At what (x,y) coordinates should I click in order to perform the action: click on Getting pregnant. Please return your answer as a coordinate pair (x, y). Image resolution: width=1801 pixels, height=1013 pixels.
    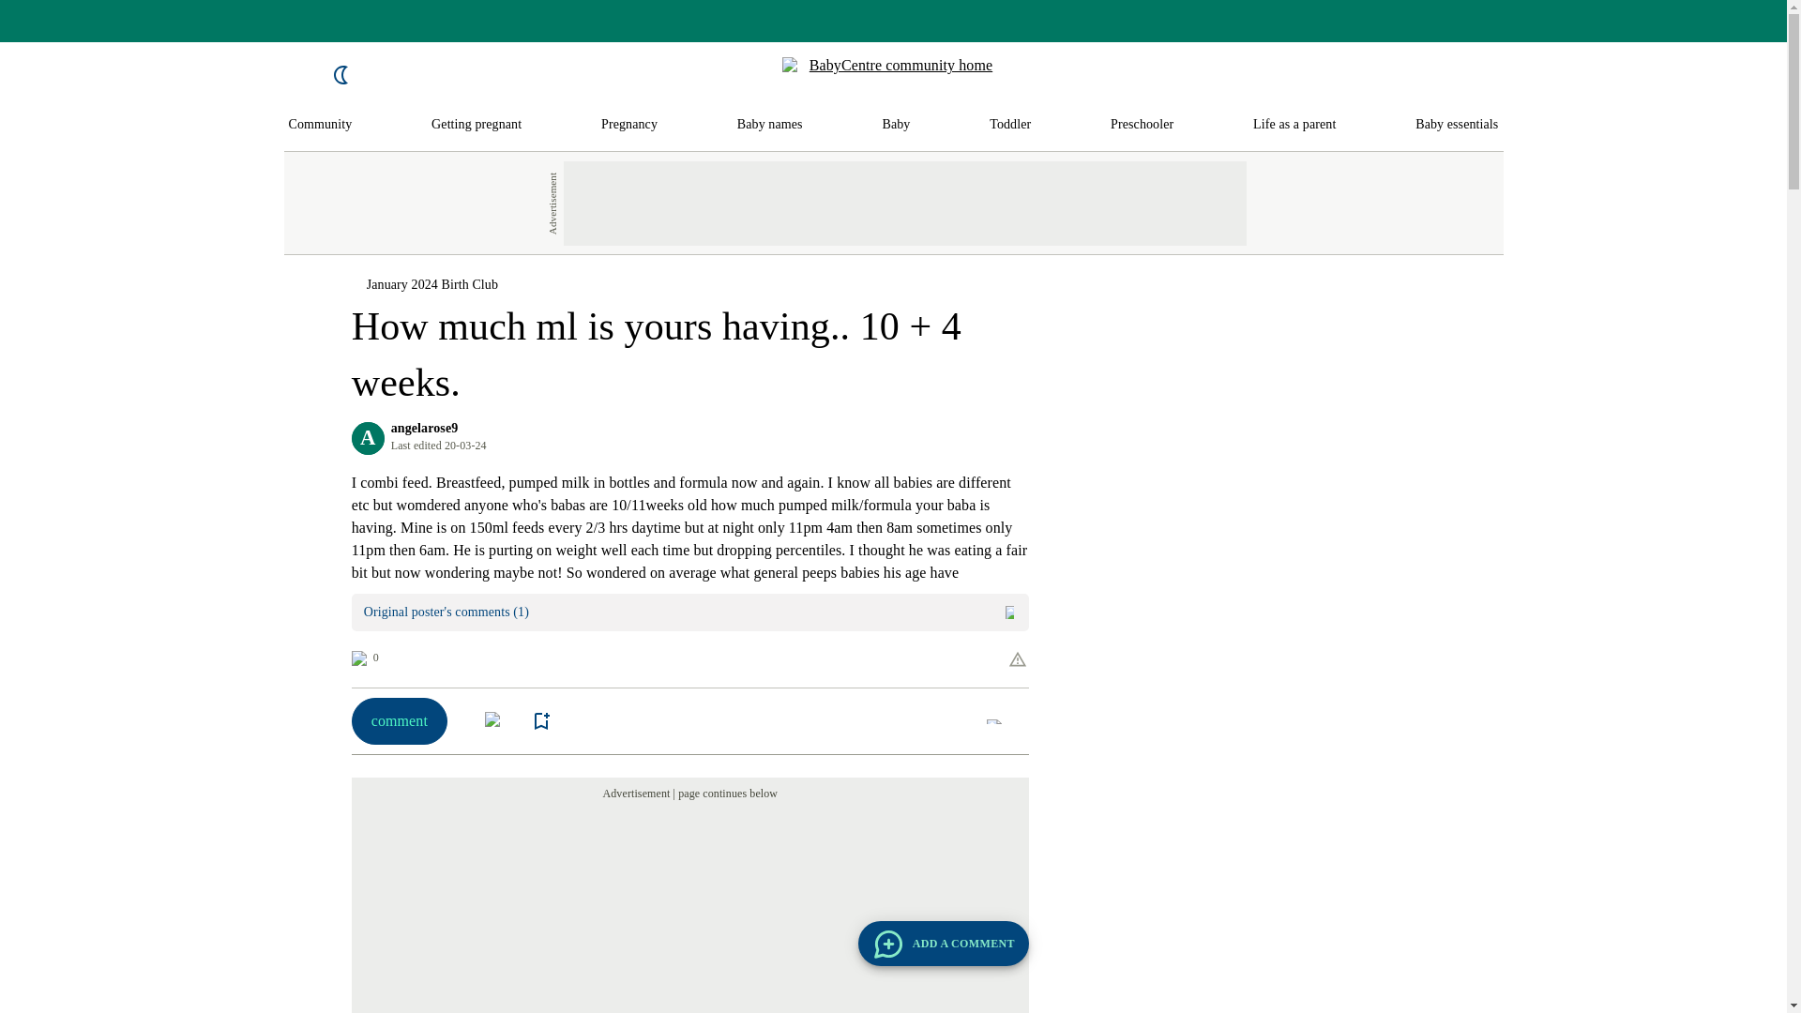
    Looking at the image, I should click on (477, 125).